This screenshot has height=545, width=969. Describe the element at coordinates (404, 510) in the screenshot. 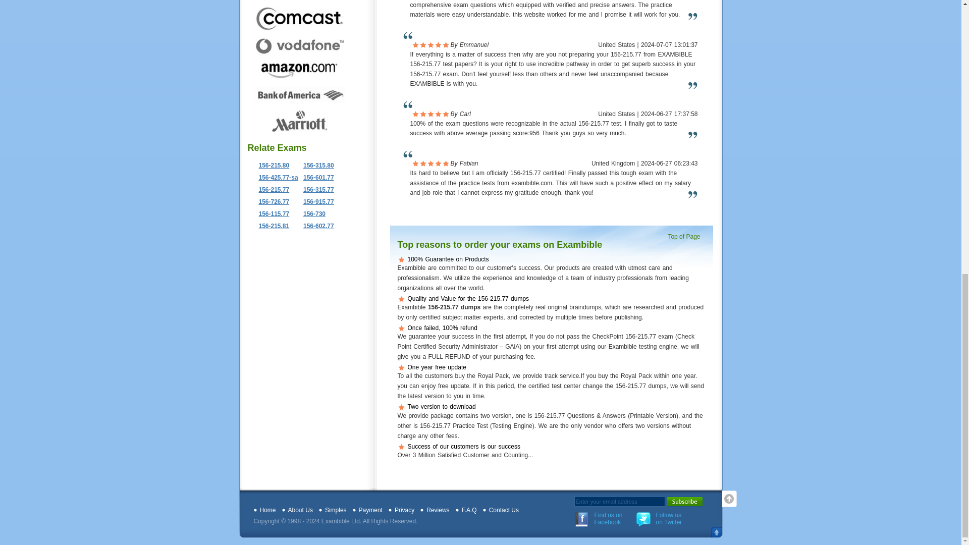

I see `Privacy` at that location.